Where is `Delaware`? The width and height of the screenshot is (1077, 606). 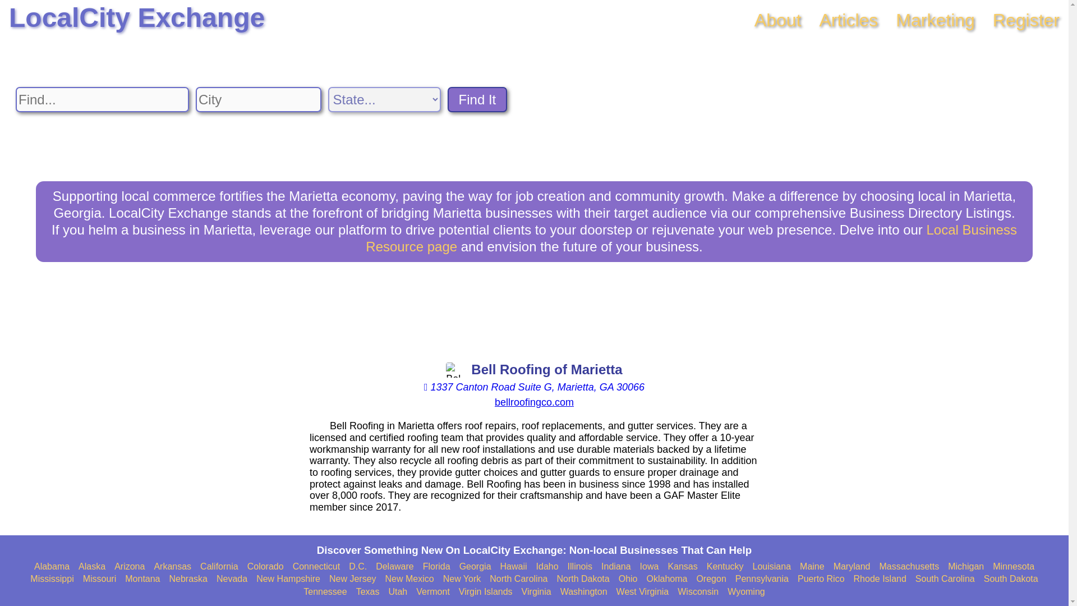 Delaware is located at coordinates (395, 567).